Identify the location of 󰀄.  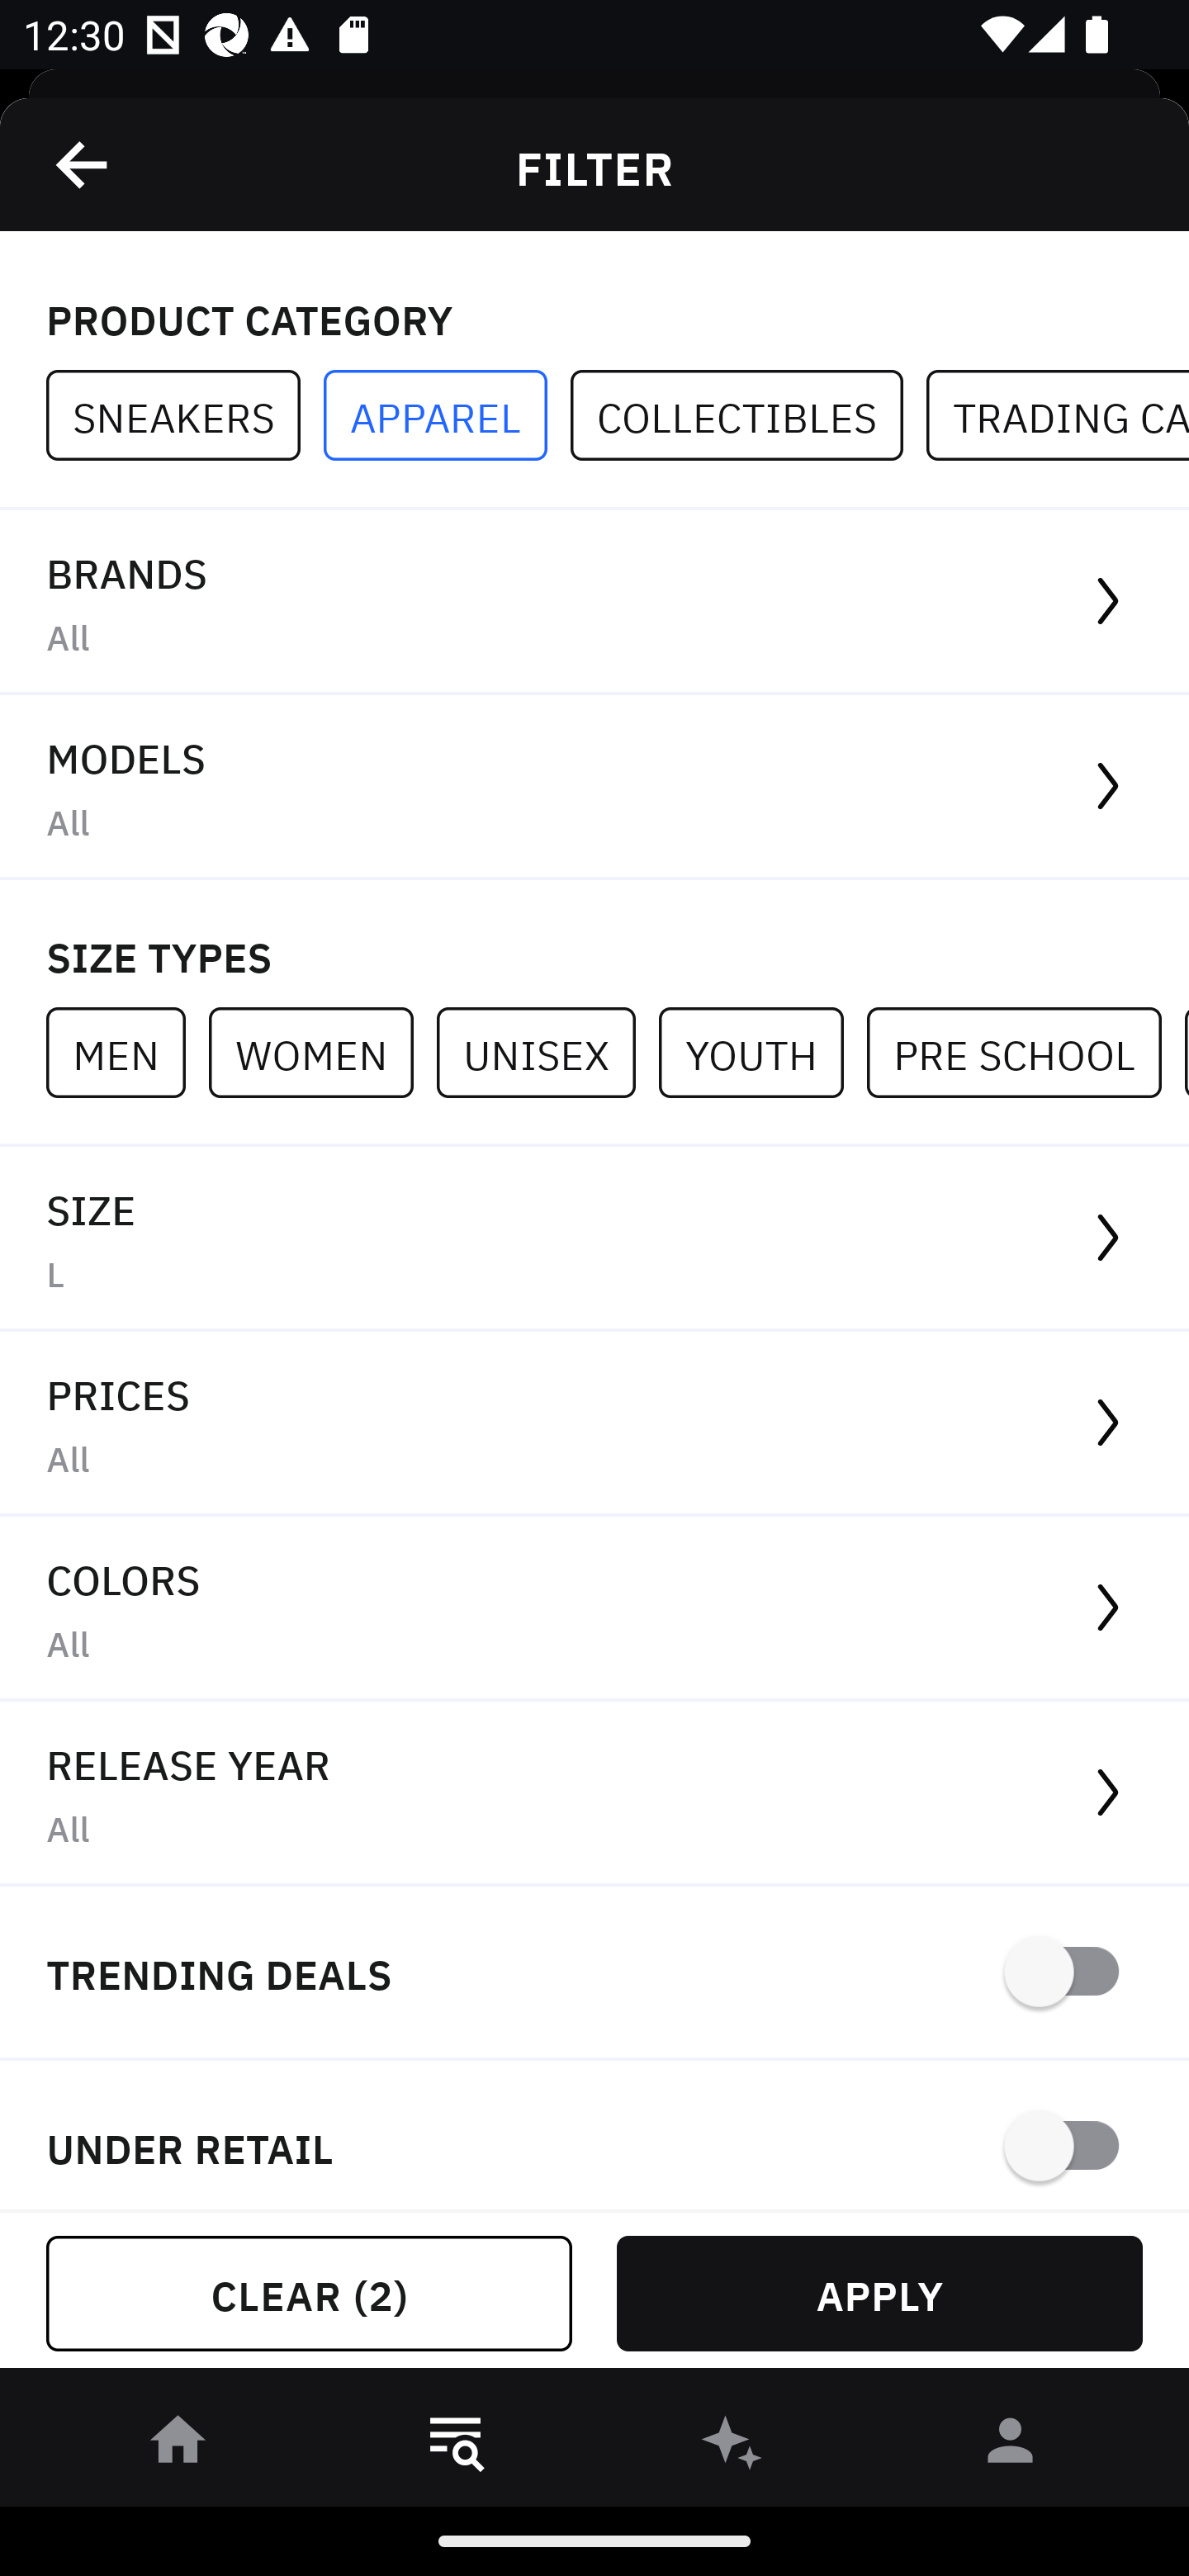
(1011, 2446).